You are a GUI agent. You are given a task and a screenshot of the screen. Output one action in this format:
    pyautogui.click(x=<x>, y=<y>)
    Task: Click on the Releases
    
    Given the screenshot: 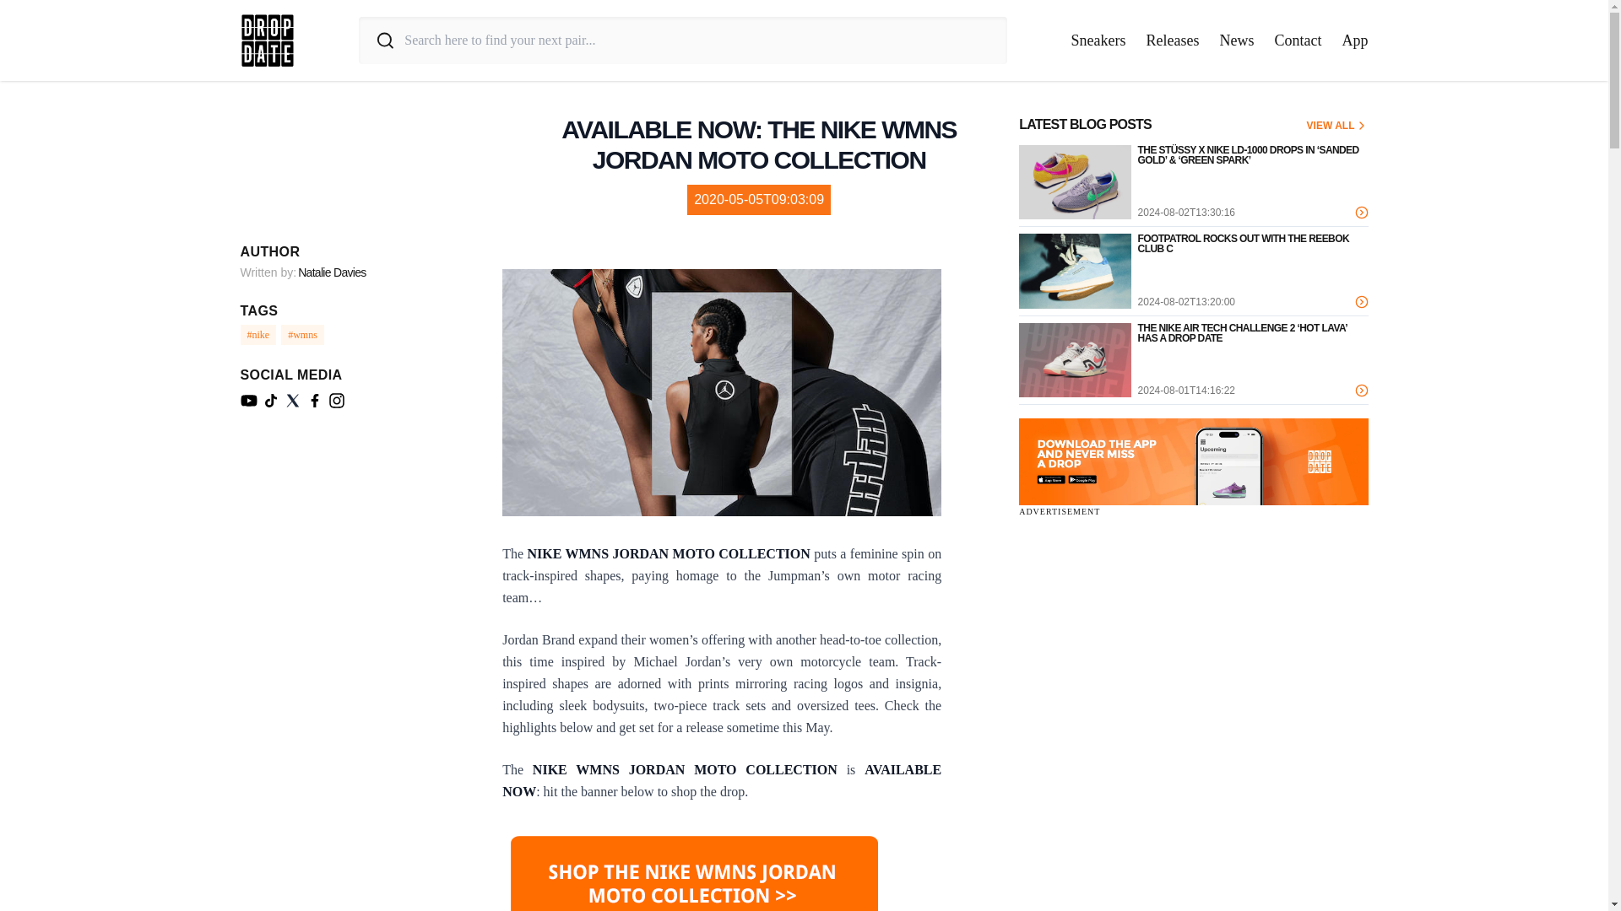 What is the action you would take?
    pyautogui.click(x=1172, y=40)
    